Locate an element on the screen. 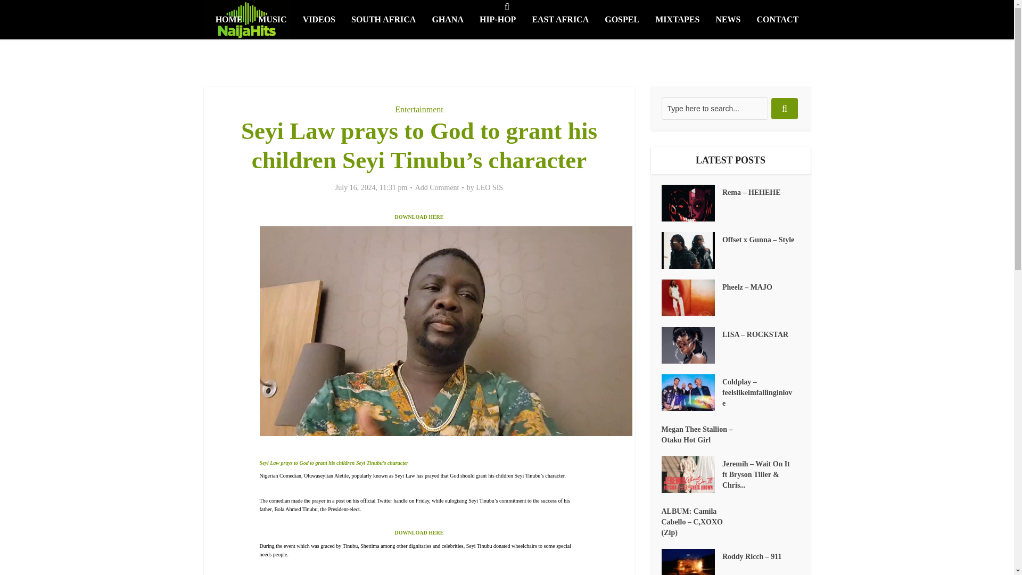 Image resolution: width=1022 pixels, height=575 pixels. EAST AFRICA is located at coordinates (560, 20).